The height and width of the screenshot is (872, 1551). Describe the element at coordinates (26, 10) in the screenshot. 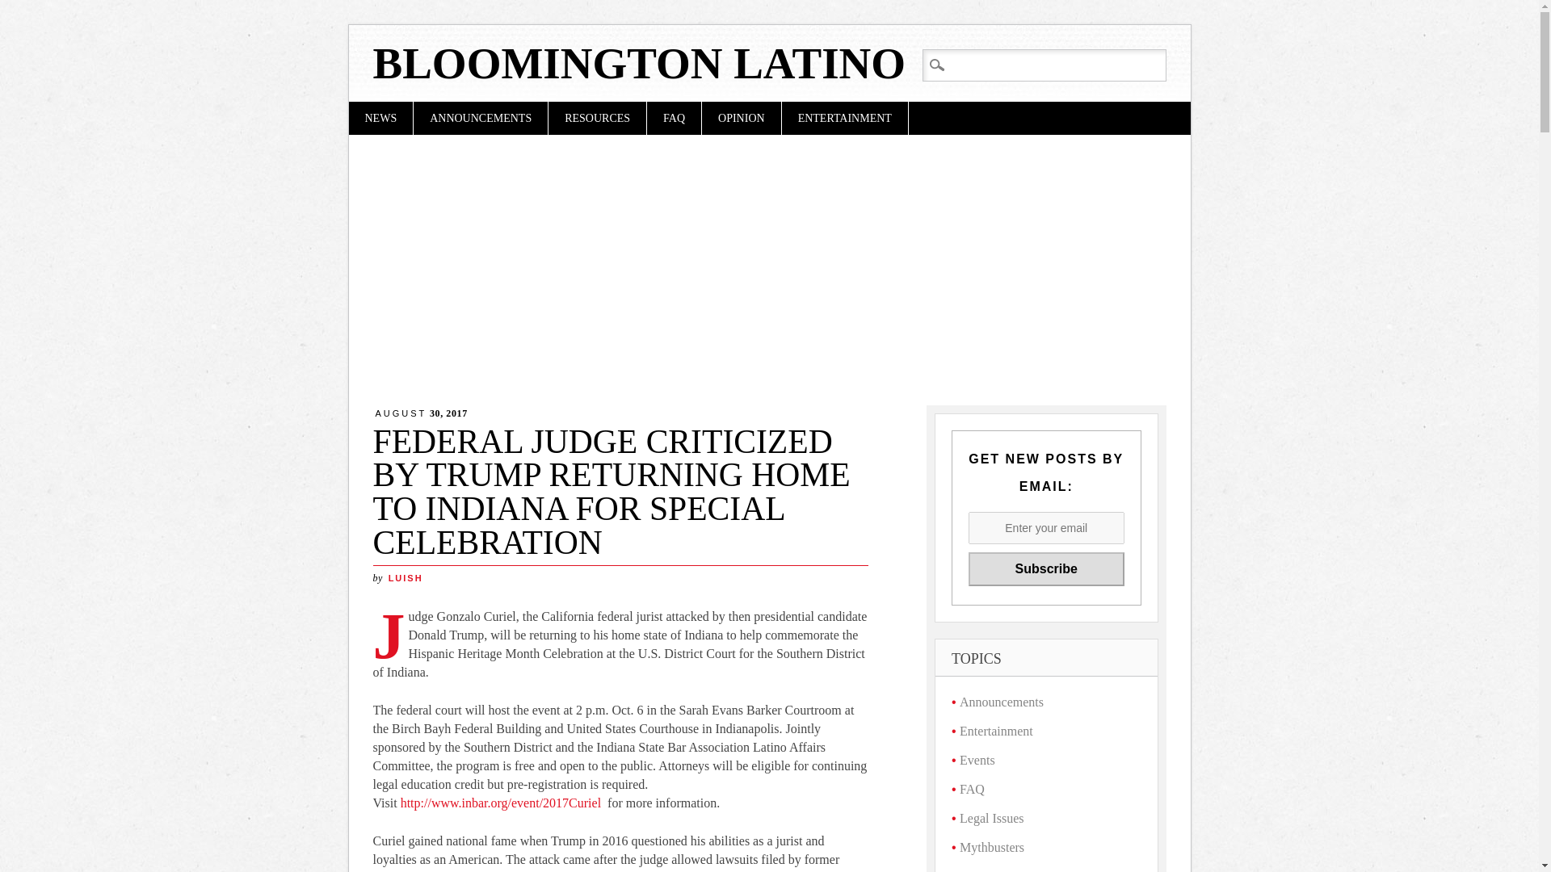

I see `Search` at that location.